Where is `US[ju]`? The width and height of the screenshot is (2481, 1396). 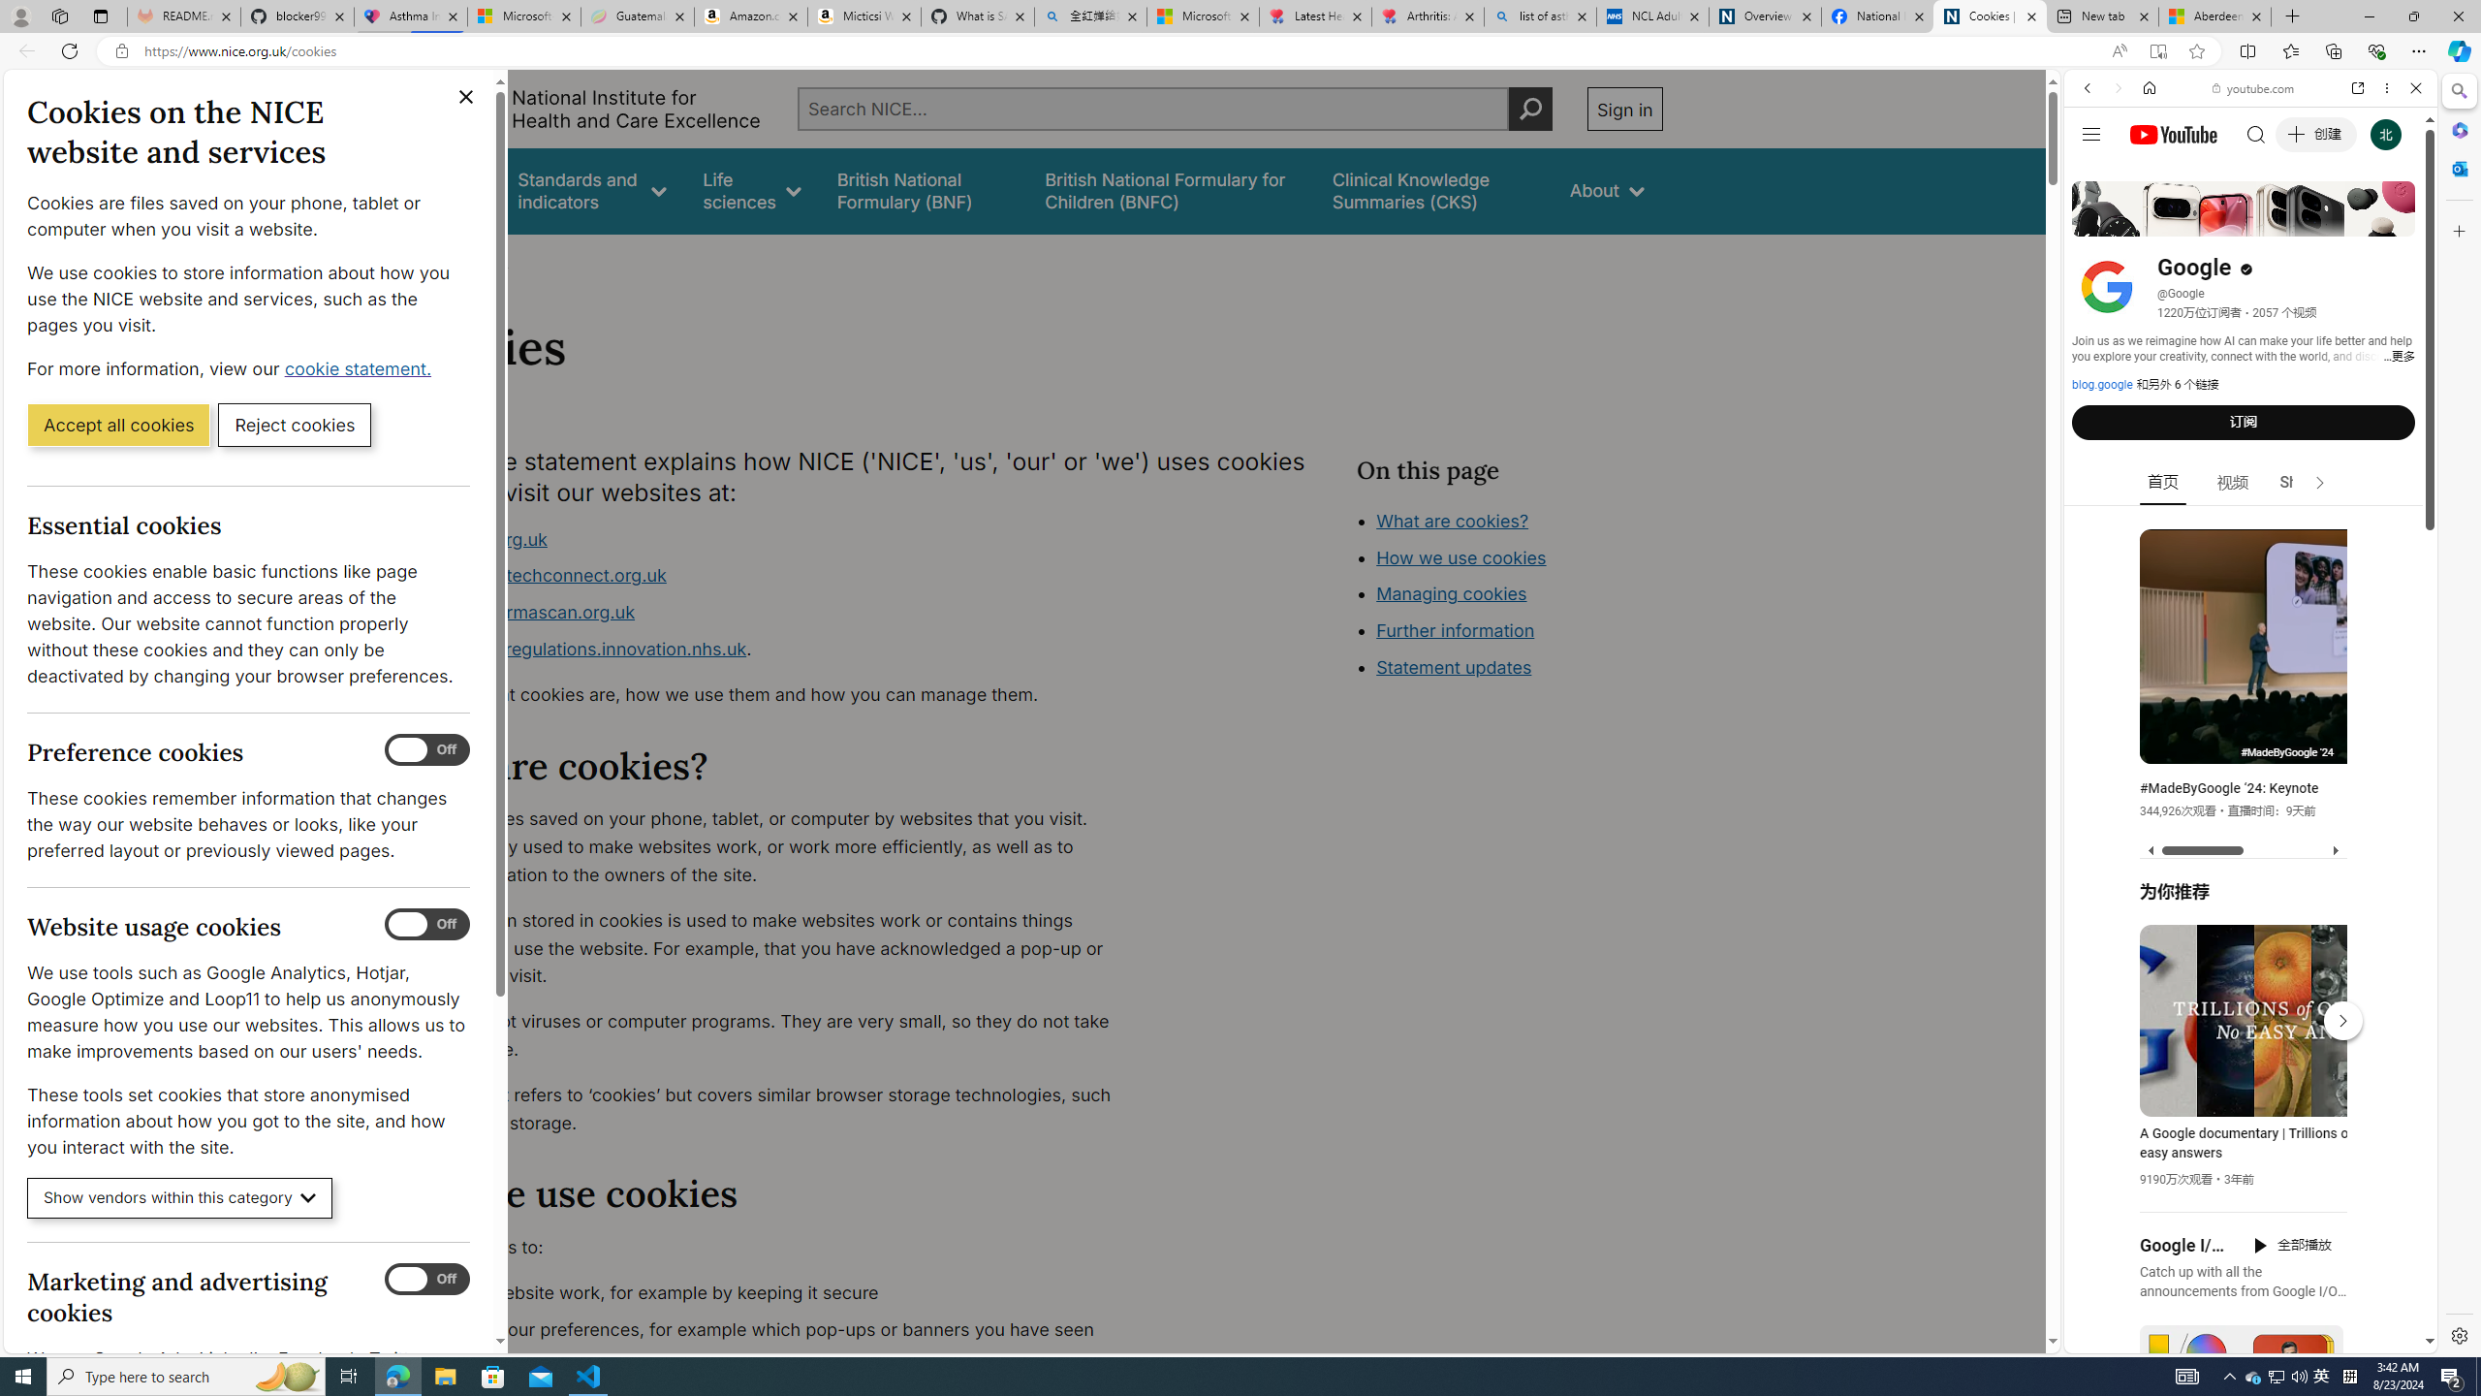
US[ju] is located at coordinates (2128, 1338).